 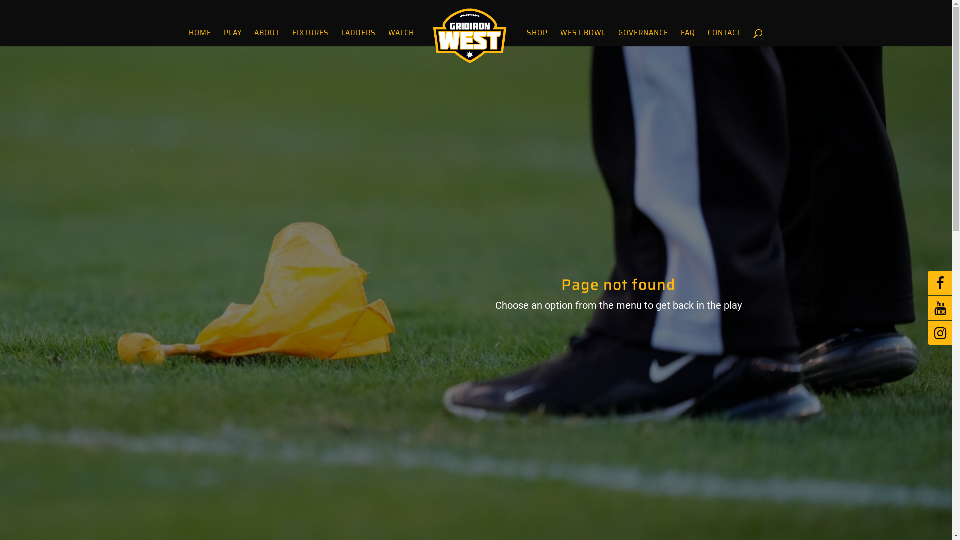 I want to click on FAQ, so click(x=688, y=38).